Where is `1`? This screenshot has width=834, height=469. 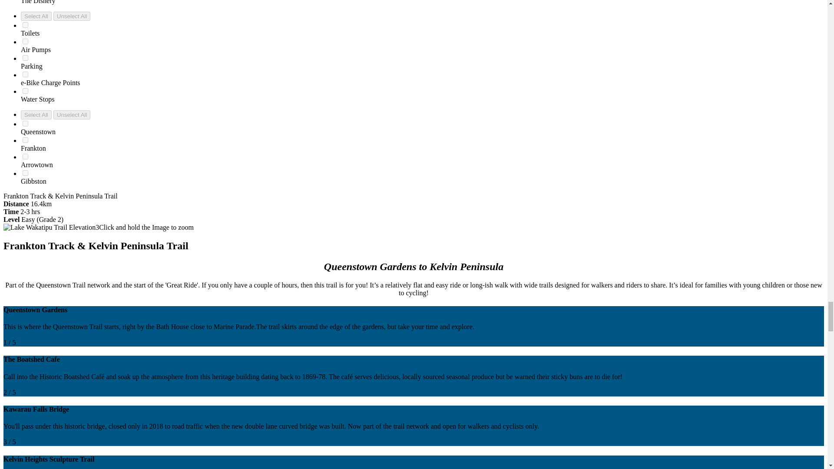
1 is located at coordinates (25, 123).